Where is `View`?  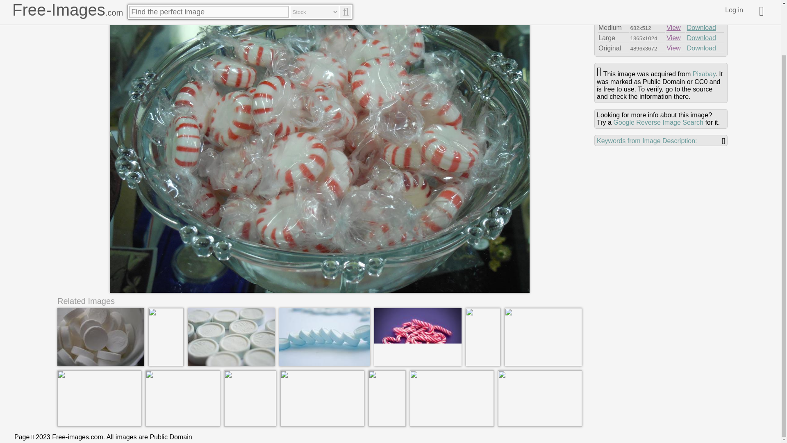
View is located at coordinates (673, 7).